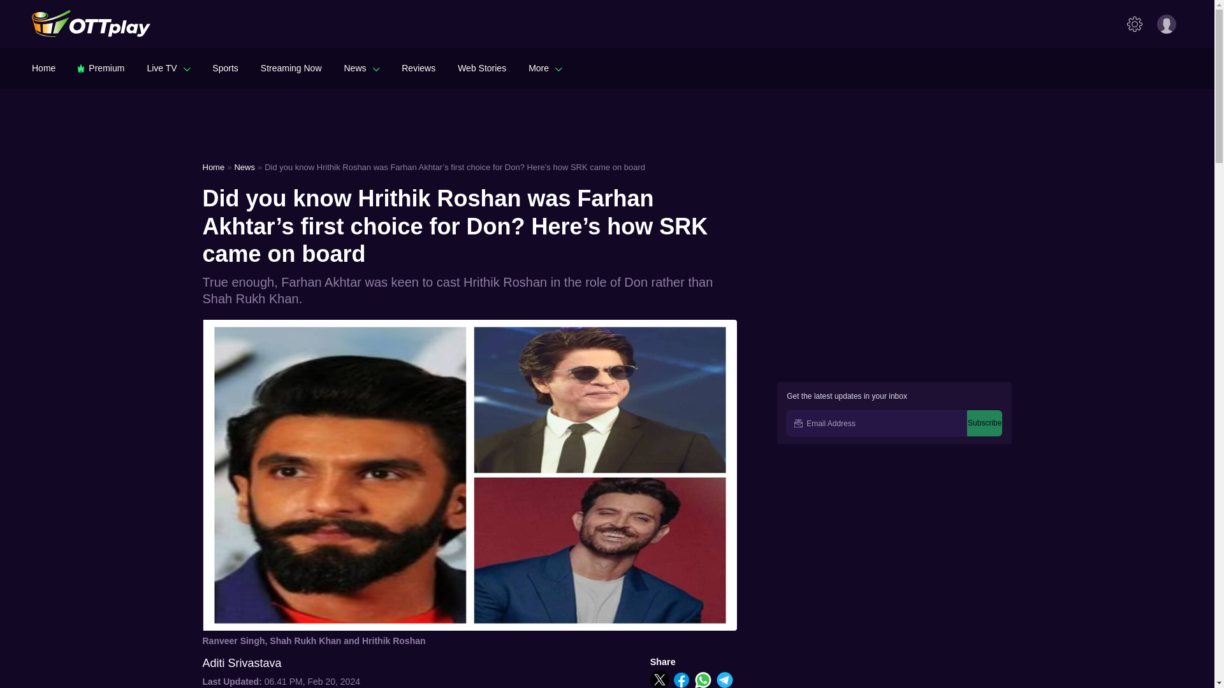 This screenshot has height=688, width=1224. What do you see at coordinates (168, 68) in the screenshot?
I see `Live TV` at bounding box center [168, 68].